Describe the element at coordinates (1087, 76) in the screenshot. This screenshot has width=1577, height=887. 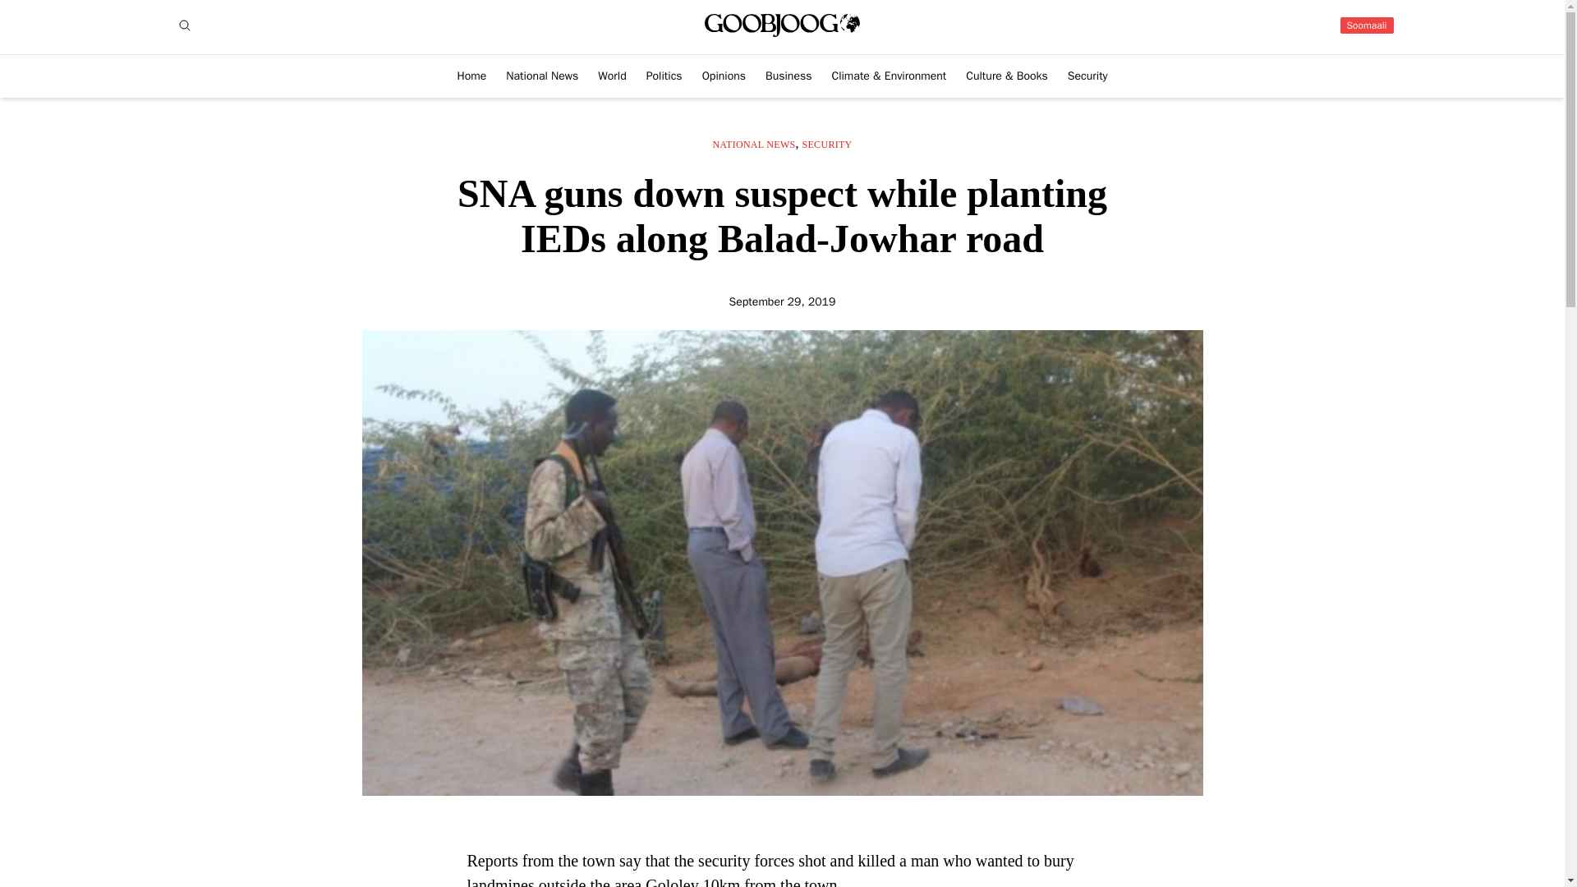
I see `Security` at that location.